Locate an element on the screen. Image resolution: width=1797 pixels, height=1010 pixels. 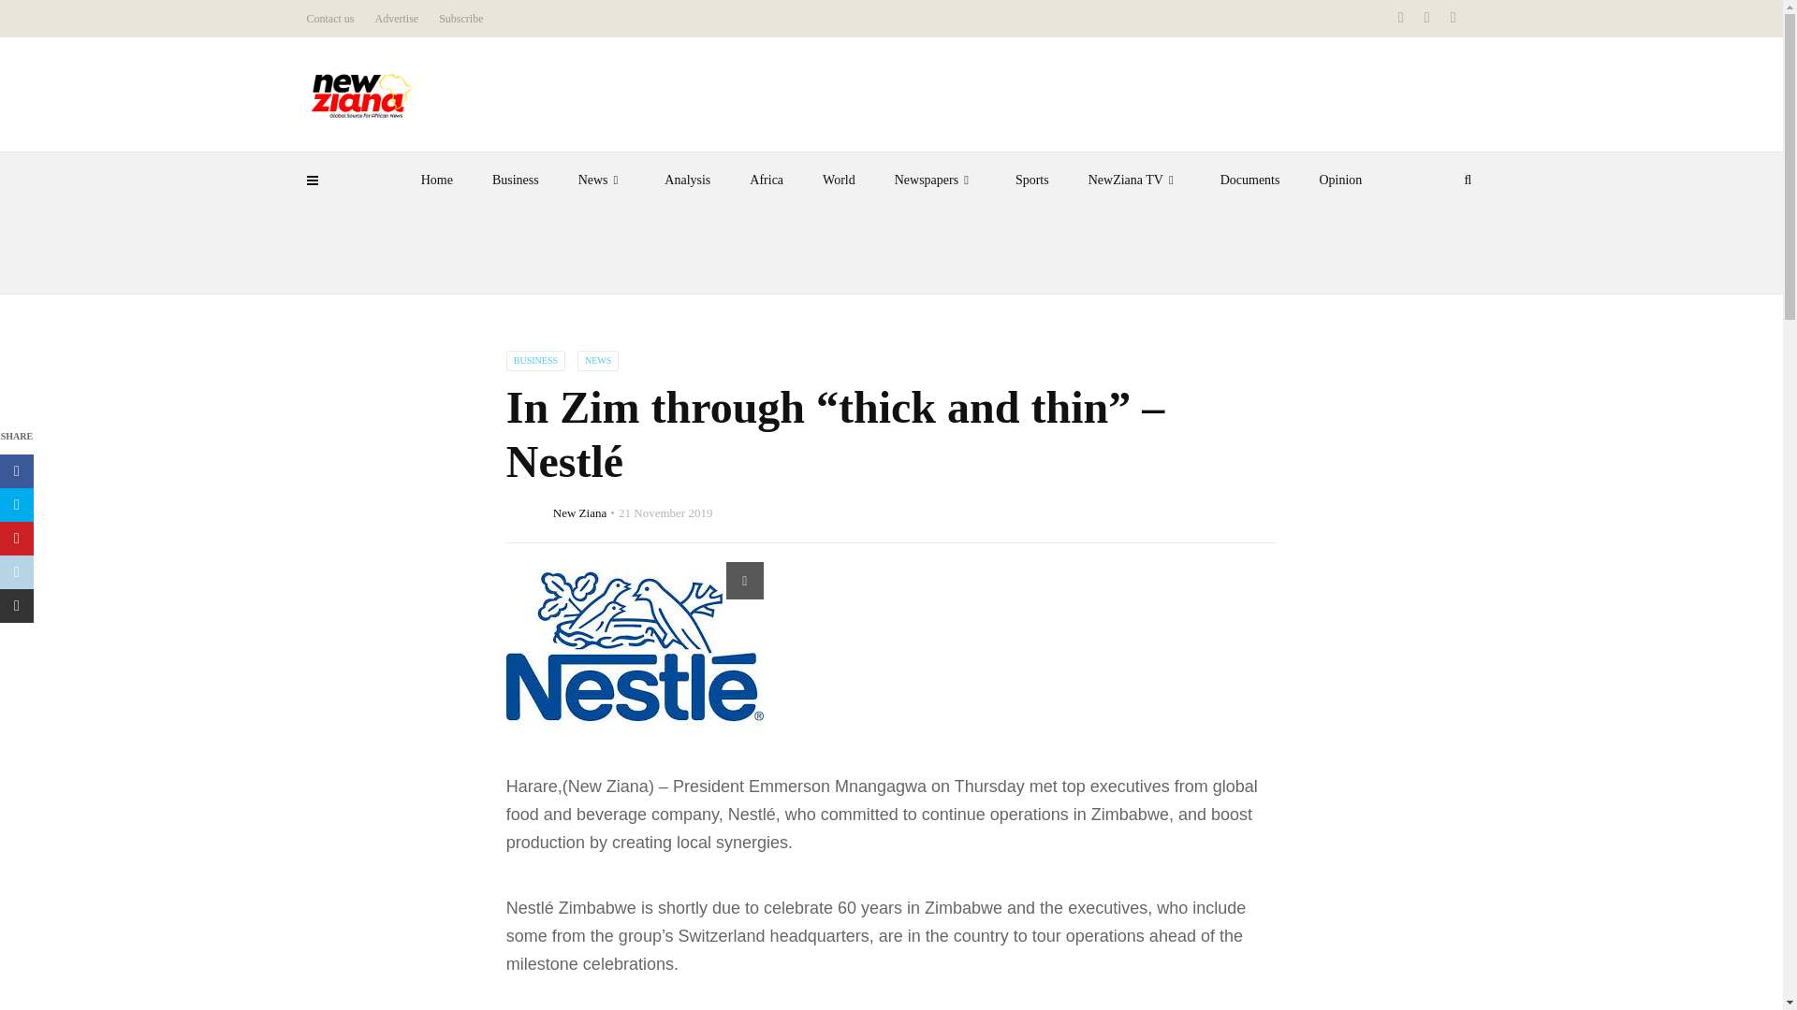
Subscribe is located at coordinates (460, 19).